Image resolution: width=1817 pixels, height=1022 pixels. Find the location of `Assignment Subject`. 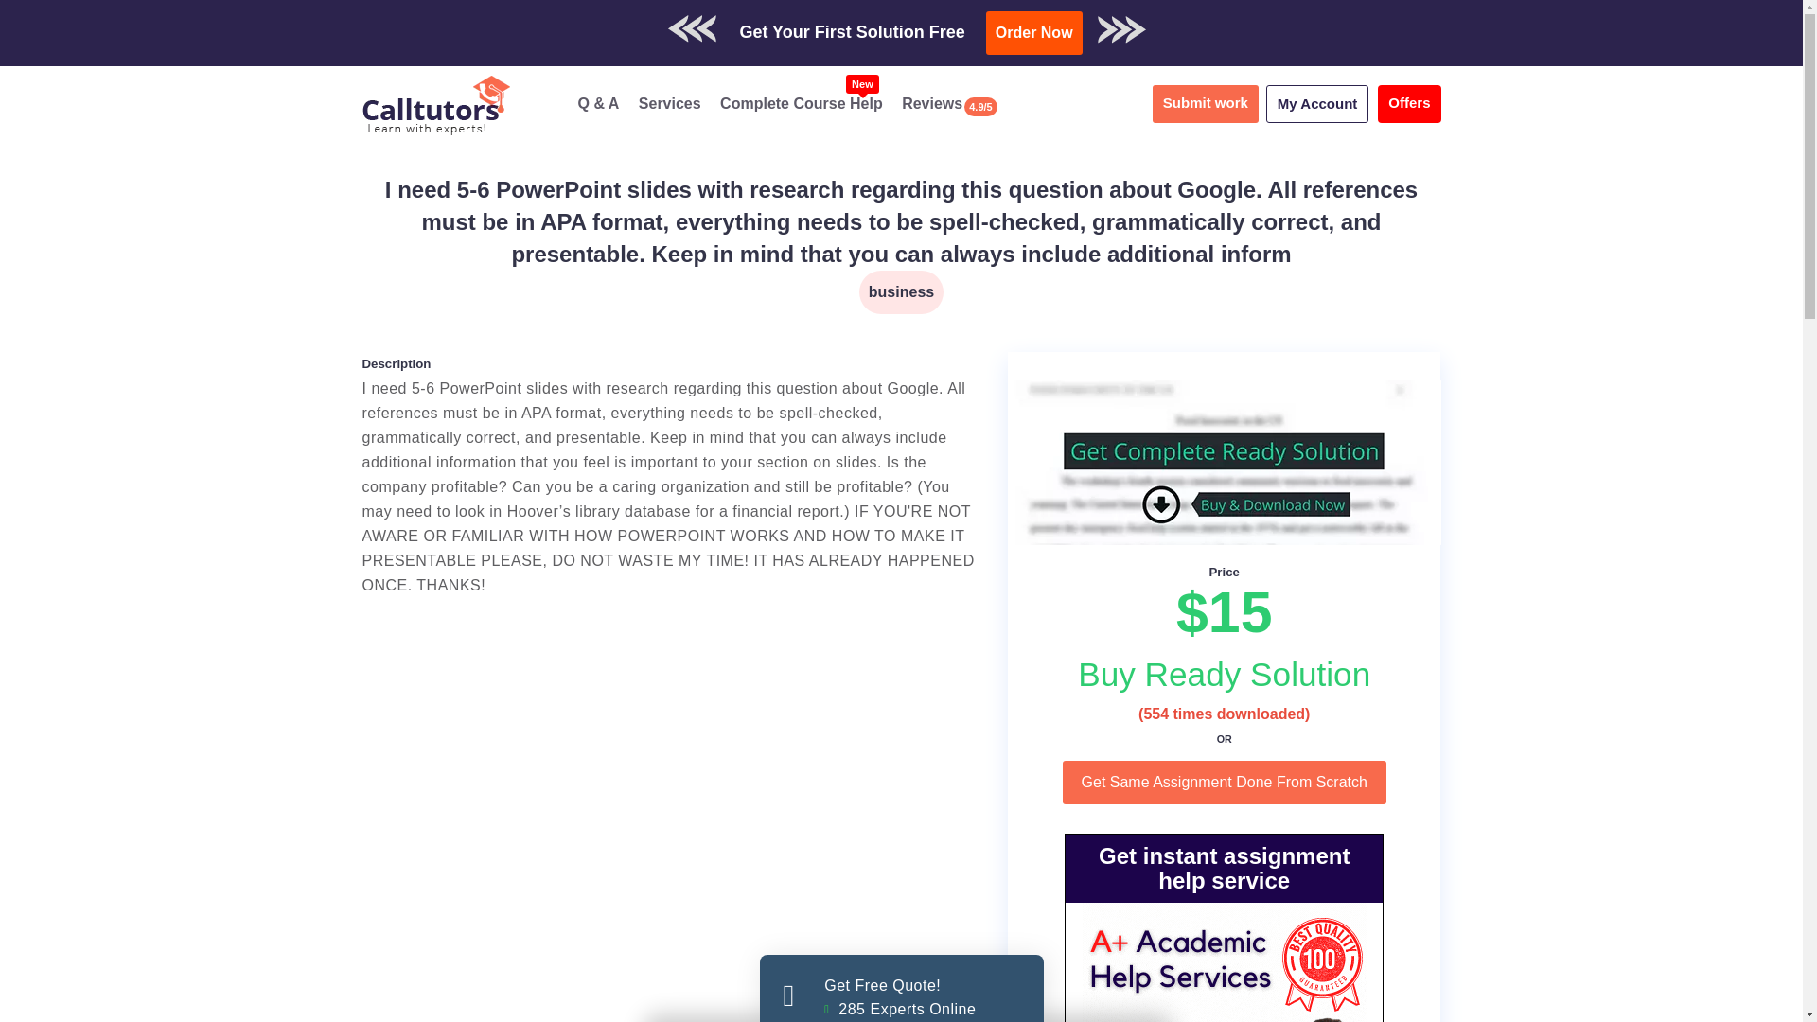

Assignment Subject is located at coordinates (1225, 782).